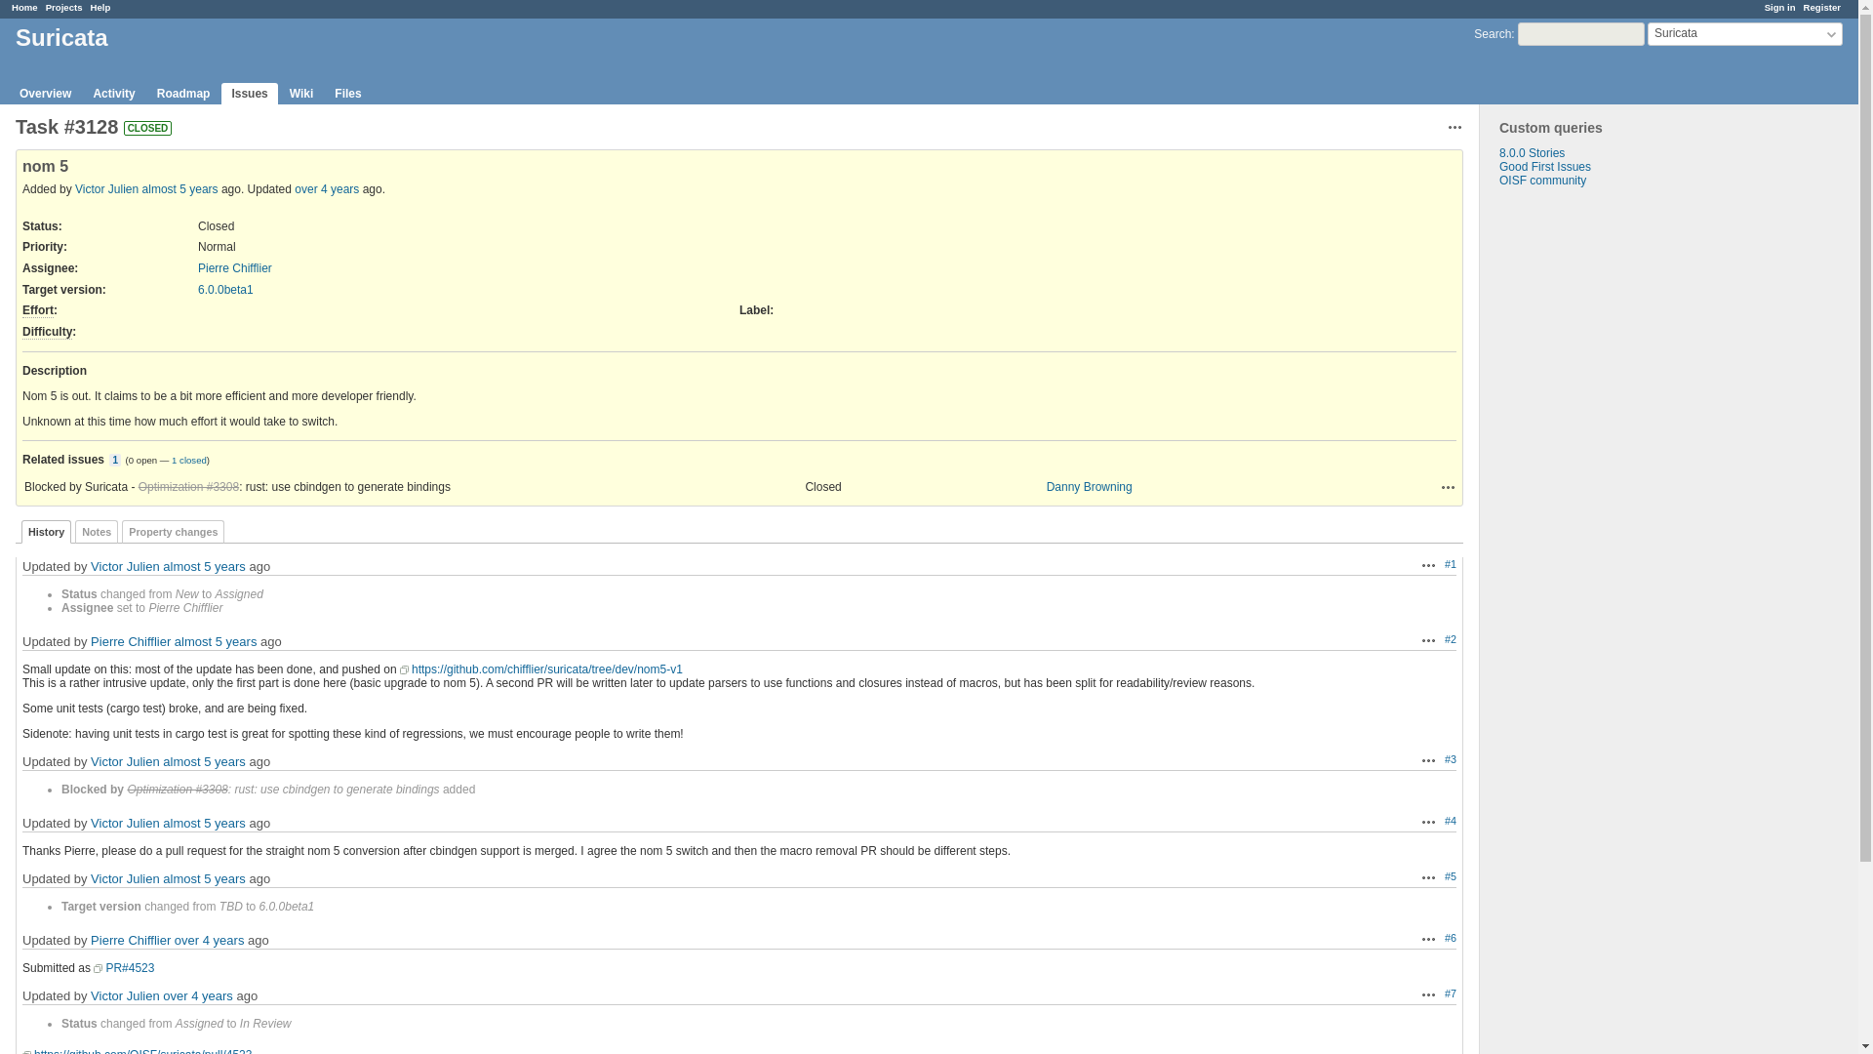 The image size is (1873, 1054). I want to click on Activity, so click(113, 94).